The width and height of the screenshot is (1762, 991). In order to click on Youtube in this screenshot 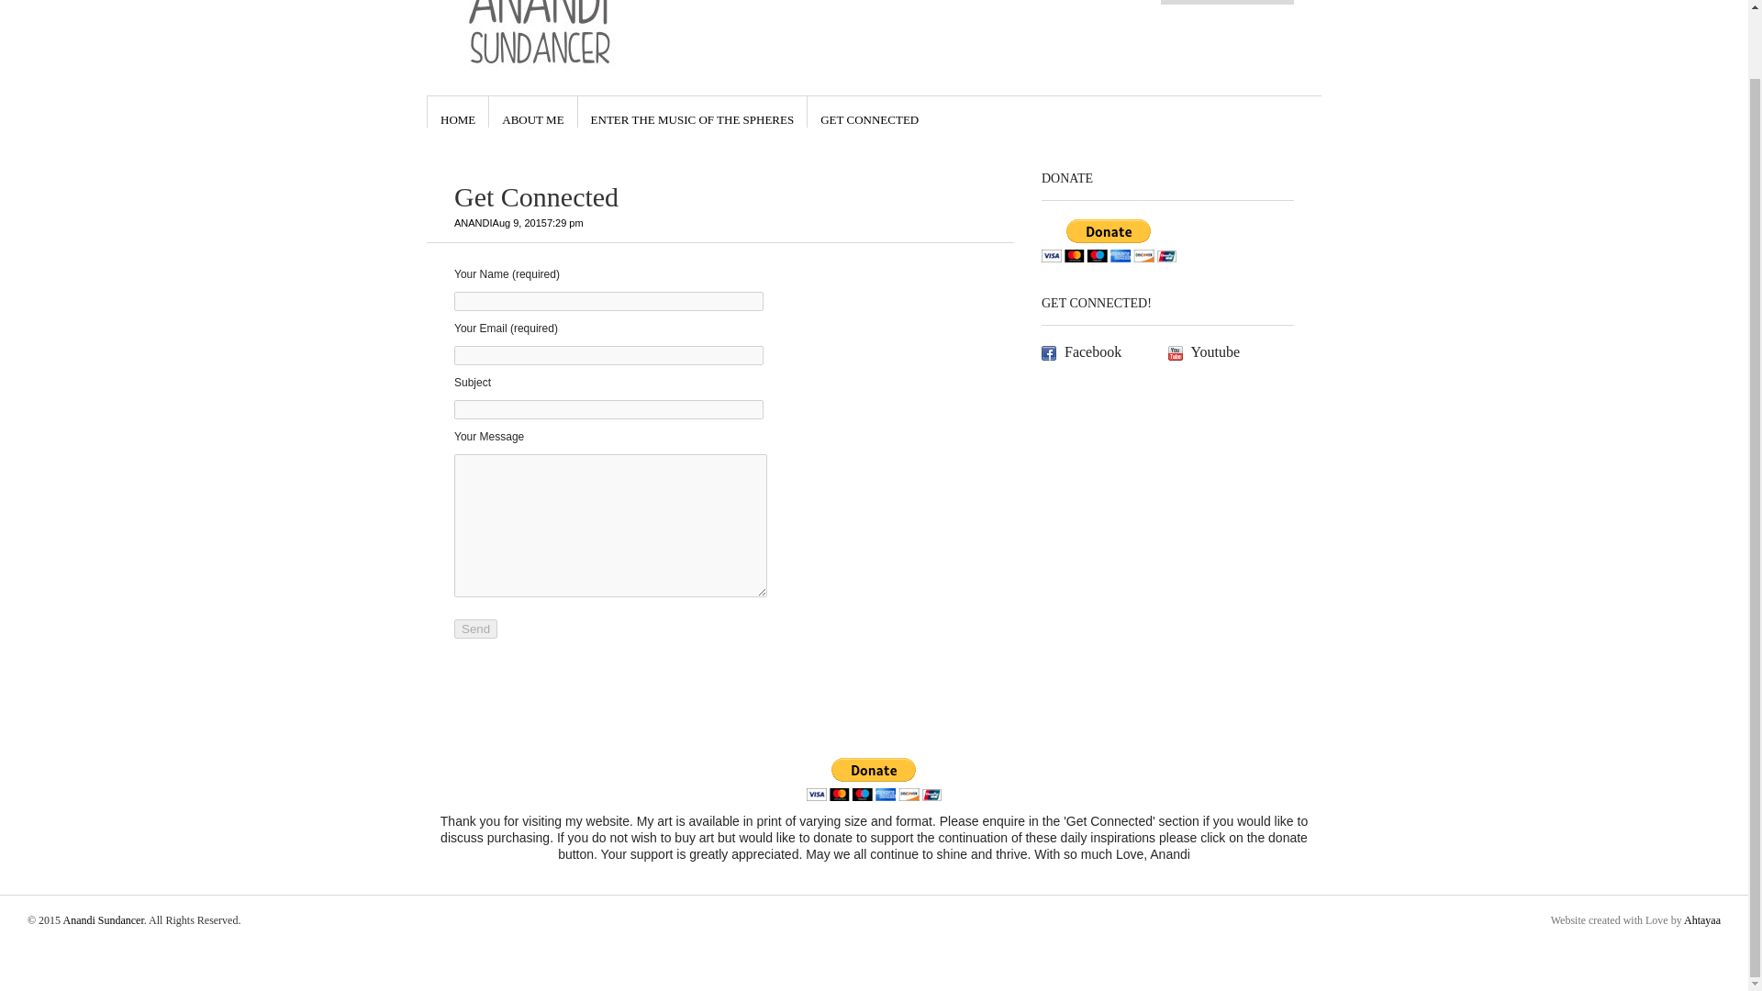, I will do `click(1230, 352)`.